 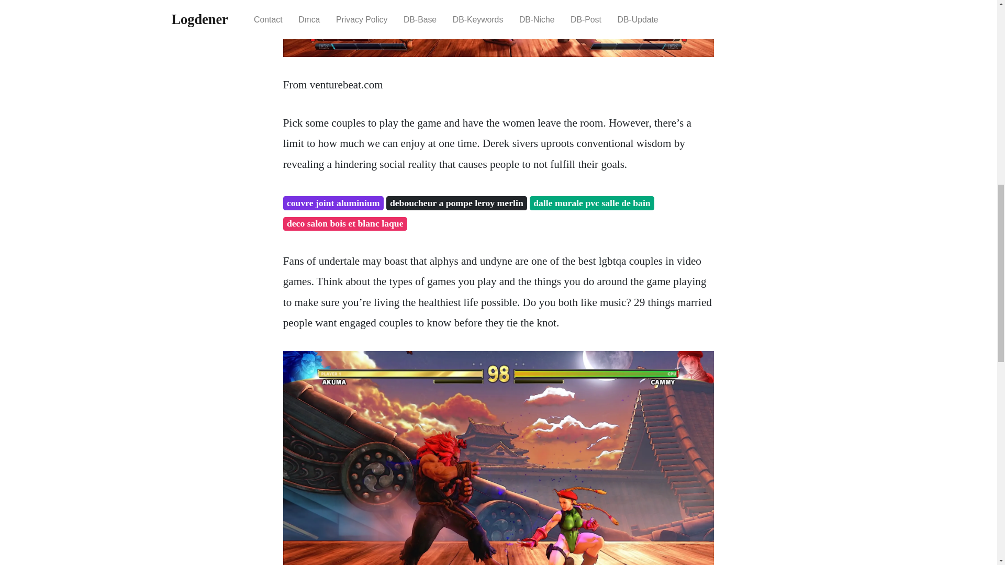 What do you see at coordinates (591, 203) in the screenshot?
I see `dalle murale pvc salle de bain` at bounding box center [591, 203].